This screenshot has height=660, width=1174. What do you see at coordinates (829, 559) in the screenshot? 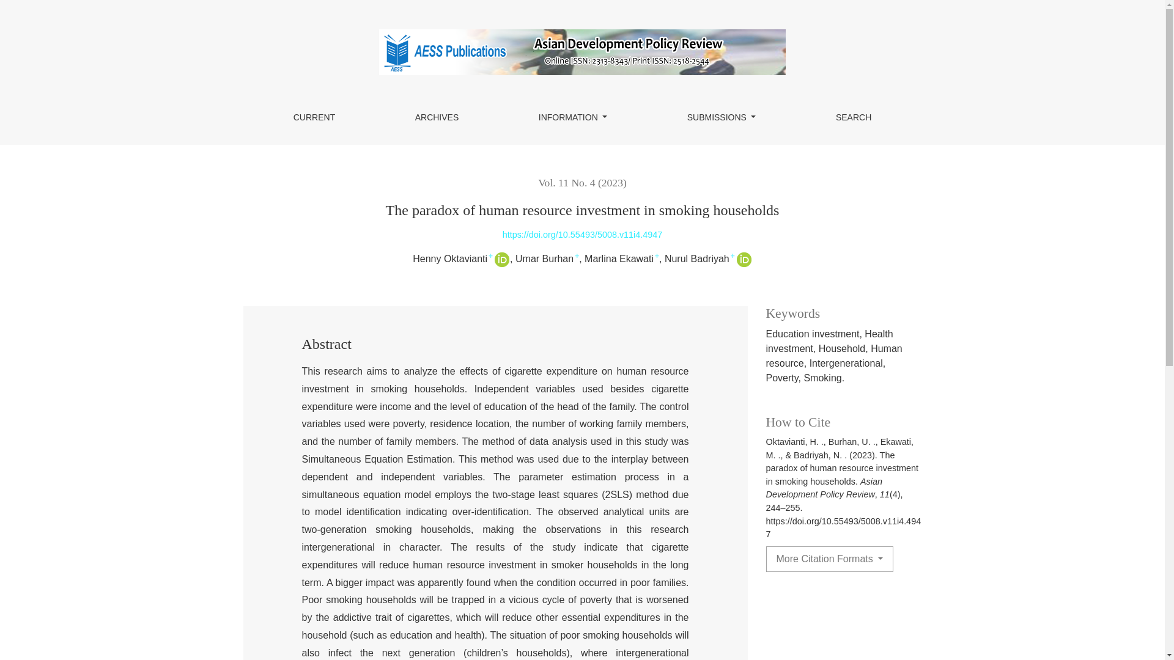
I see `More Citation Formats` at bounding box center [829, 559].